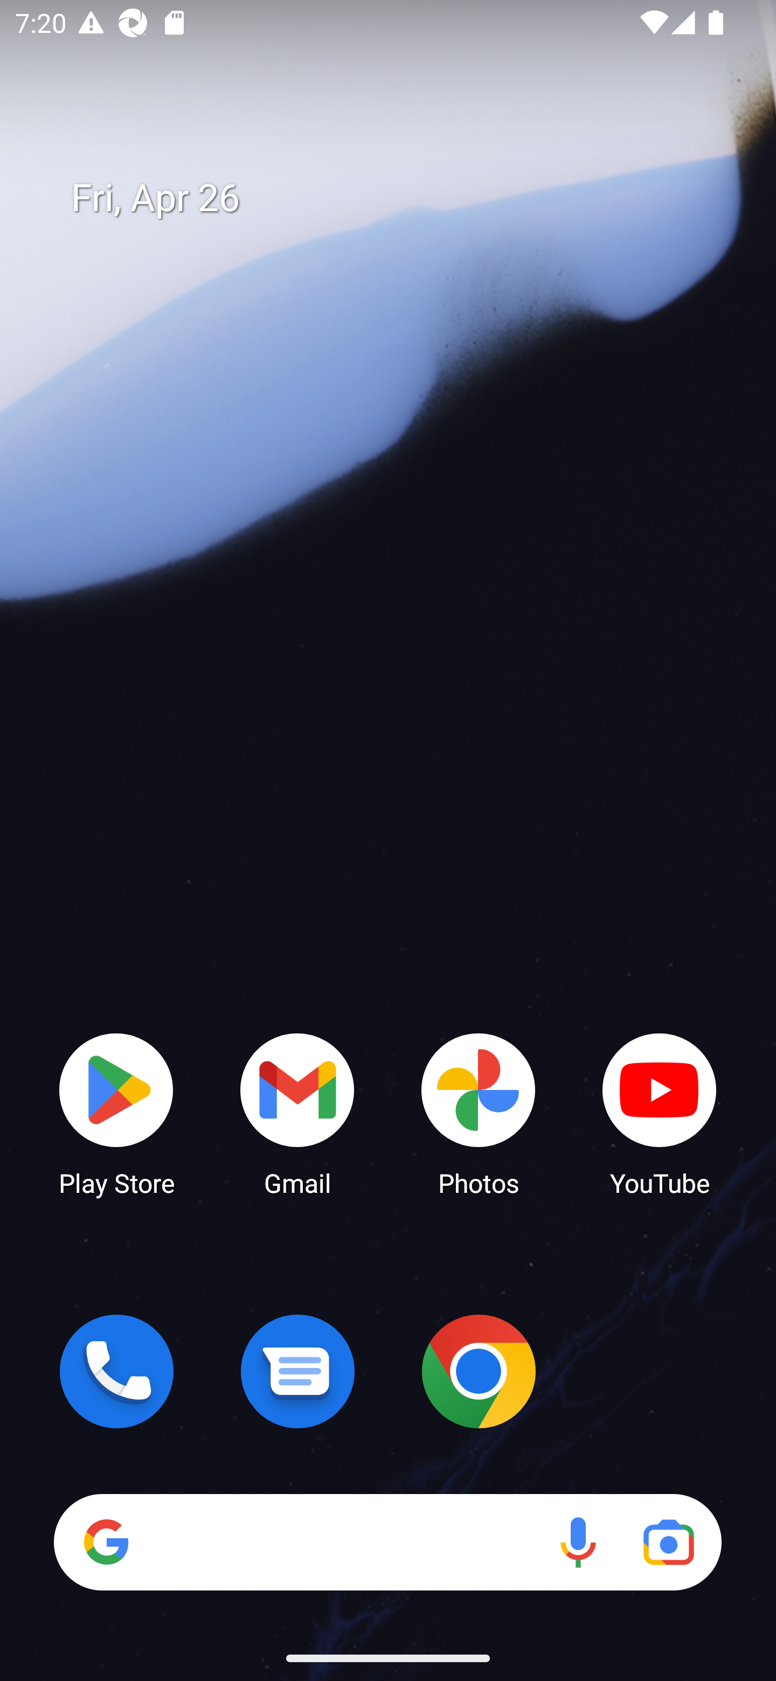  Describe the element at coordinates (403, 198) in the screenshot. I see `Fri, Apr 26` at that location.